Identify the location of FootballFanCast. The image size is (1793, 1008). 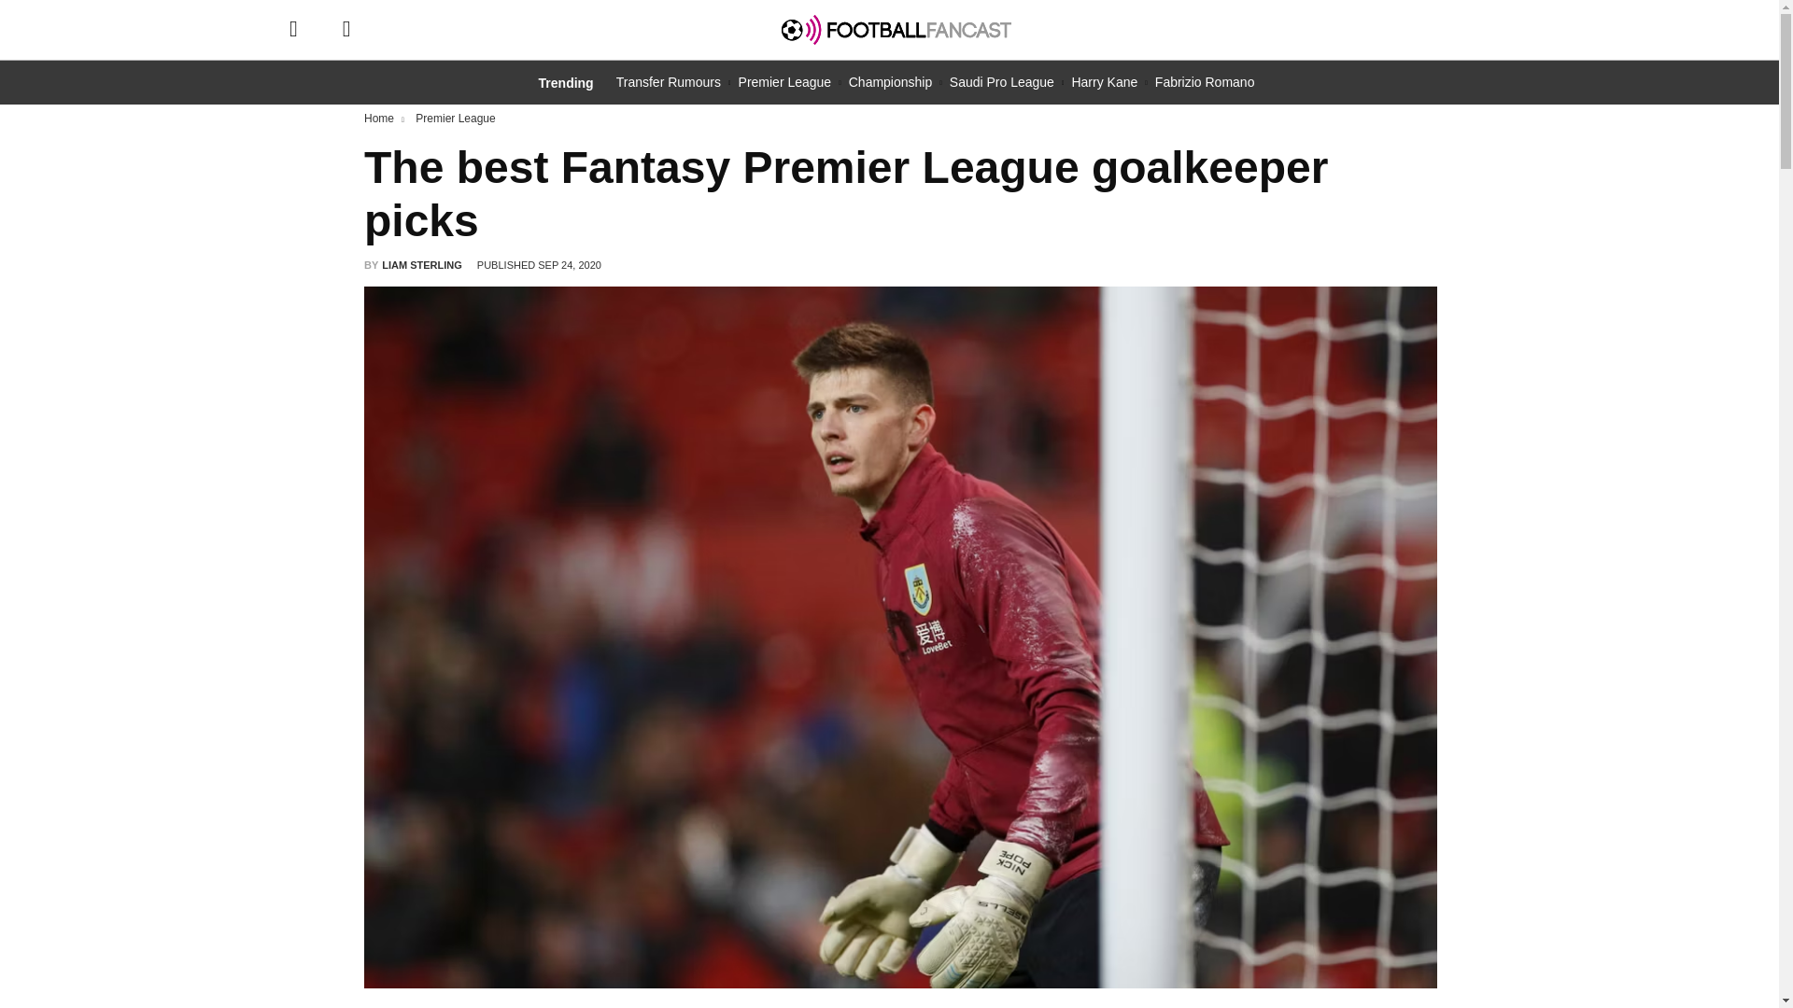
(896, 30).